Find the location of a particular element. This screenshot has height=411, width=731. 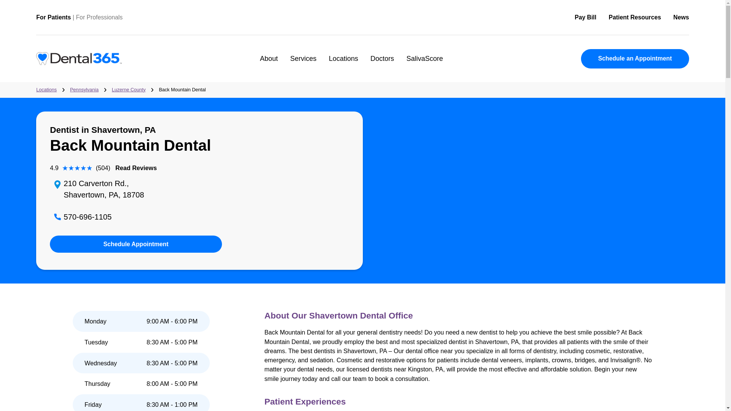

Schedule an Appointment is located at coordinates (688, 65).